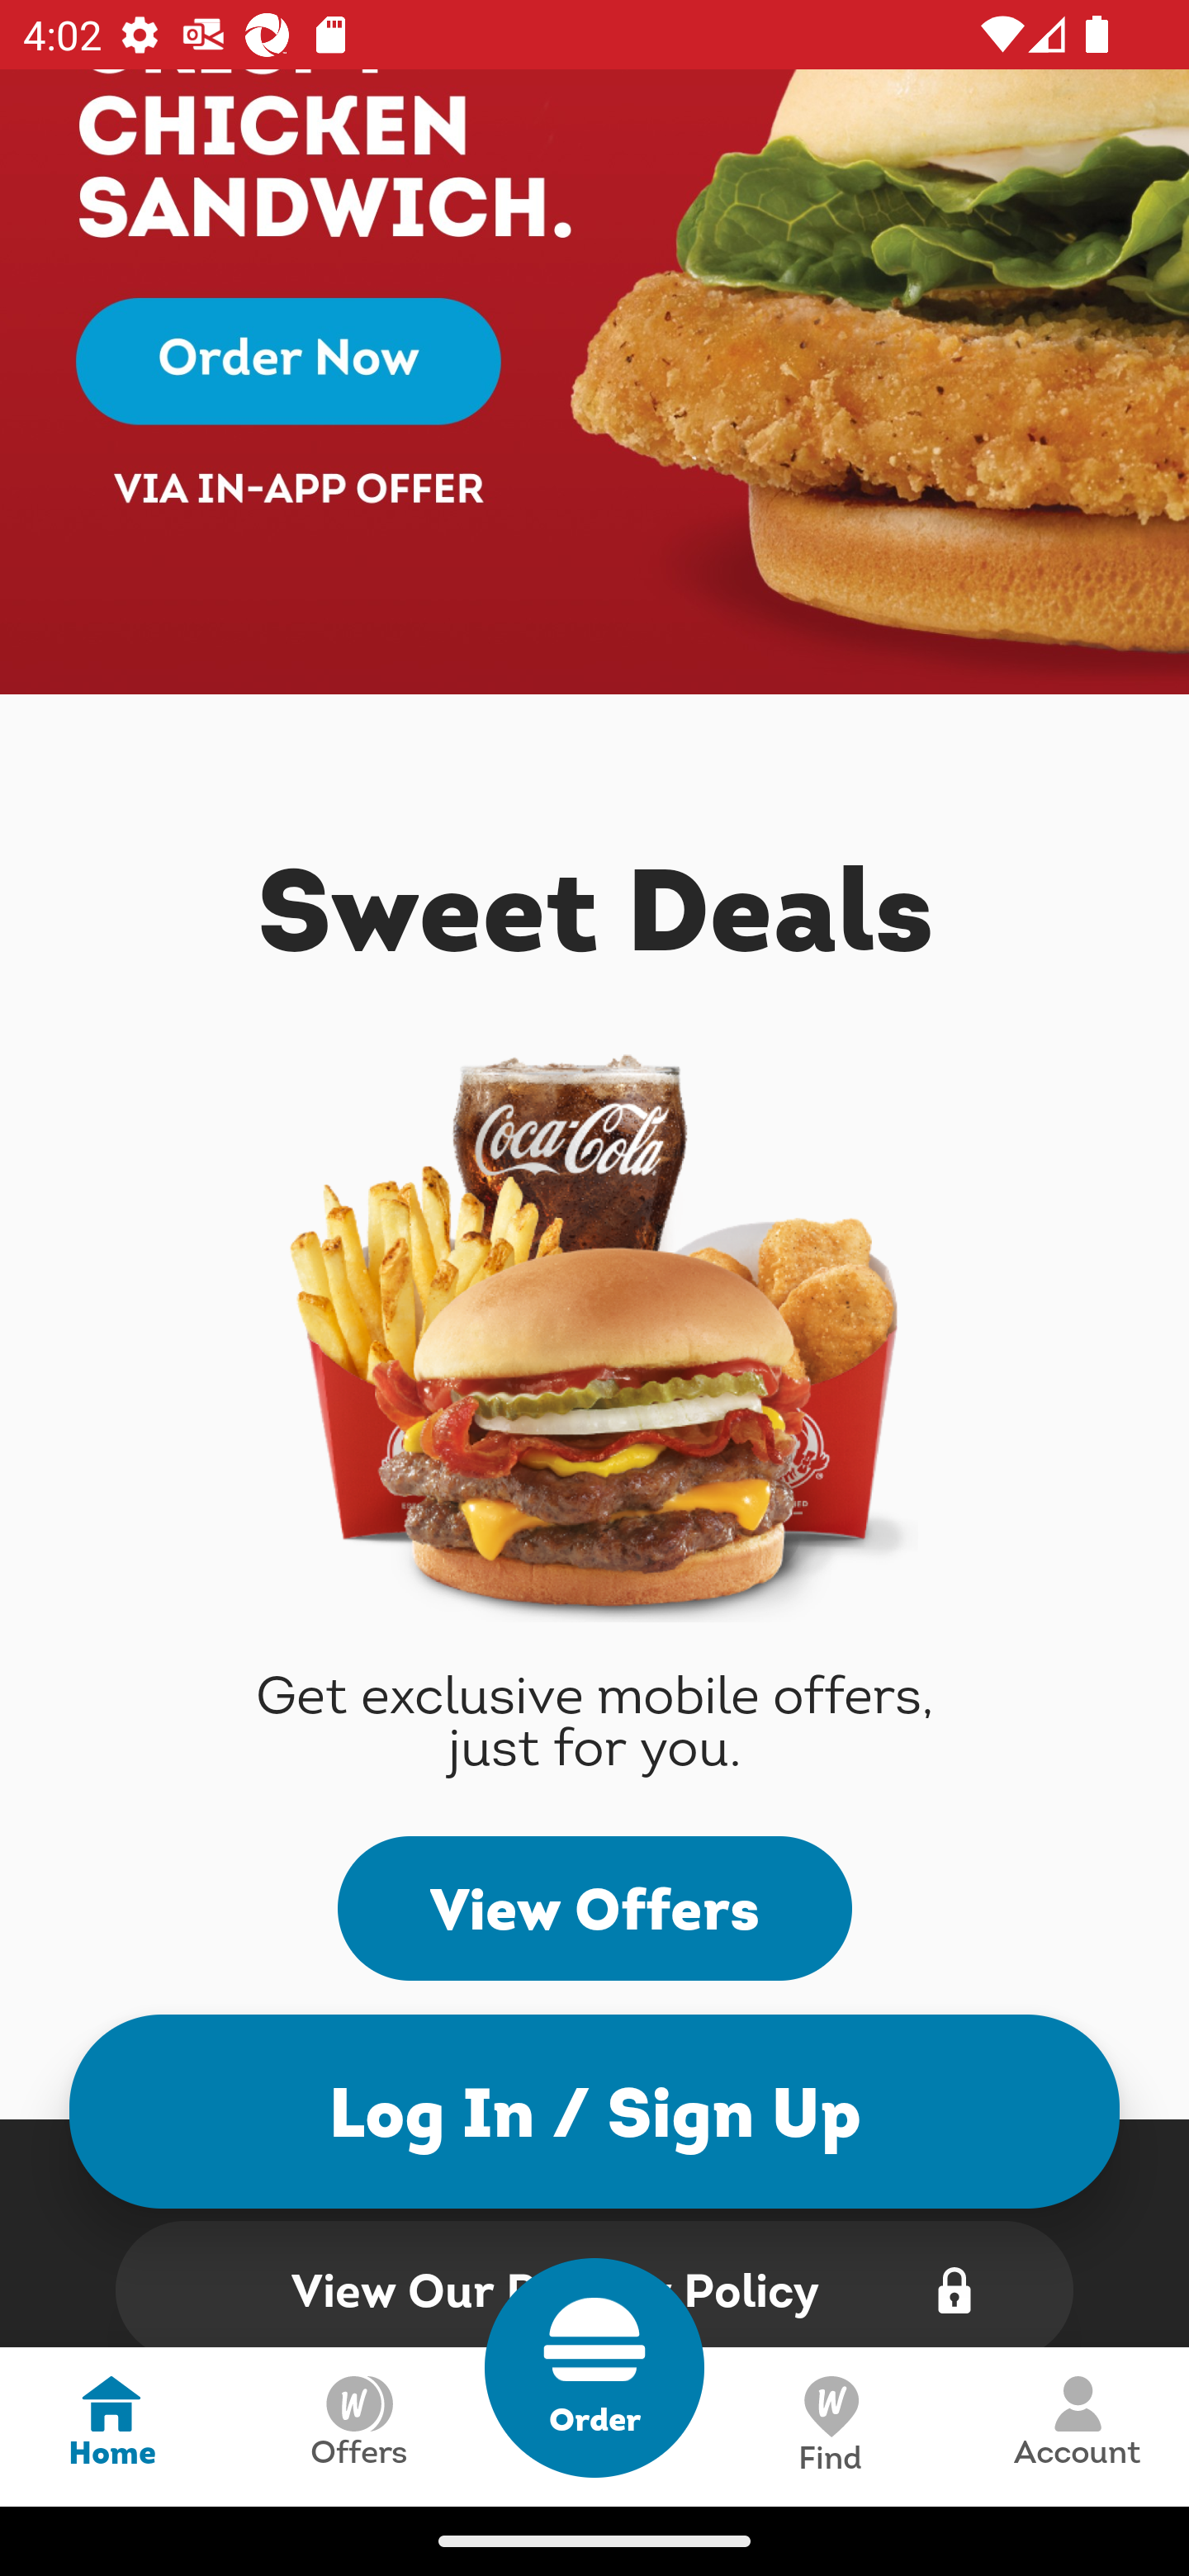 This screenshot has width=1189, height=2576. Describe the element at coordinates (594, 382) in the screenshot. I see `Campaign image` at that location.